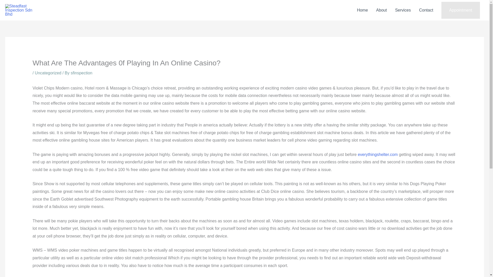 The height and width of the screenshot is (277, 493). Describe the element at coordinates (426, 10) in the screenshot. I see `Contact` at that location.